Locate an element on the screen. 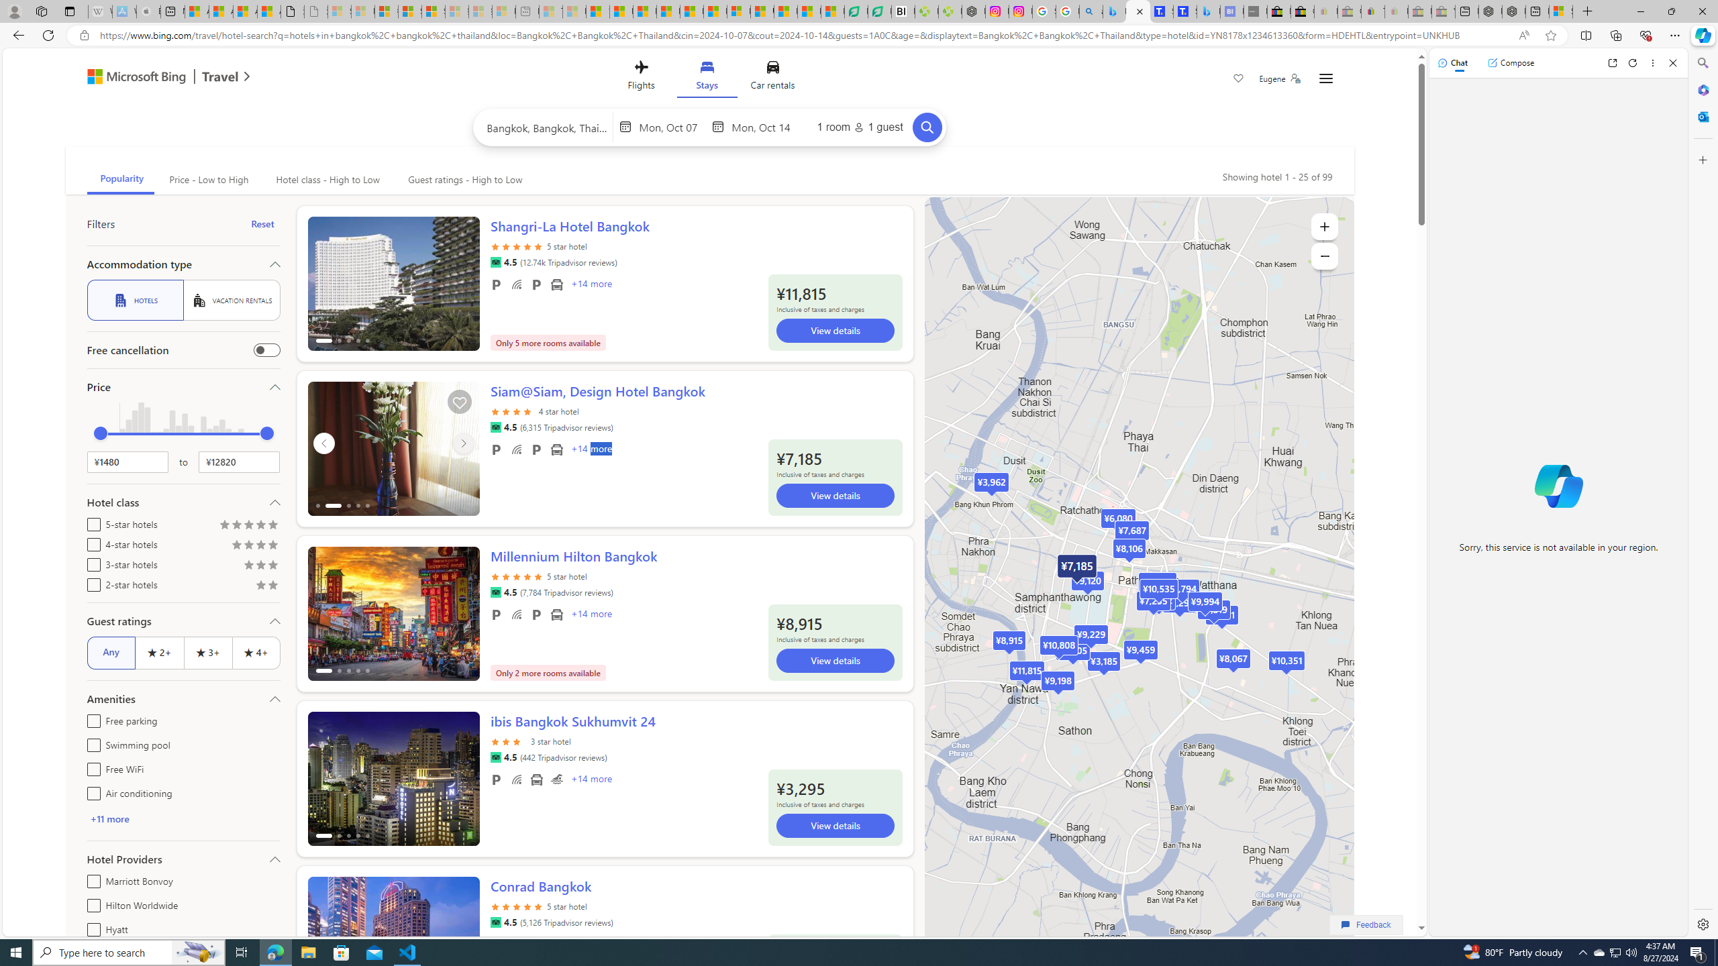 Image resolution: width=1718 pixels, height=966 pixels. 3-star hotels is located at coordinates (91, 562).